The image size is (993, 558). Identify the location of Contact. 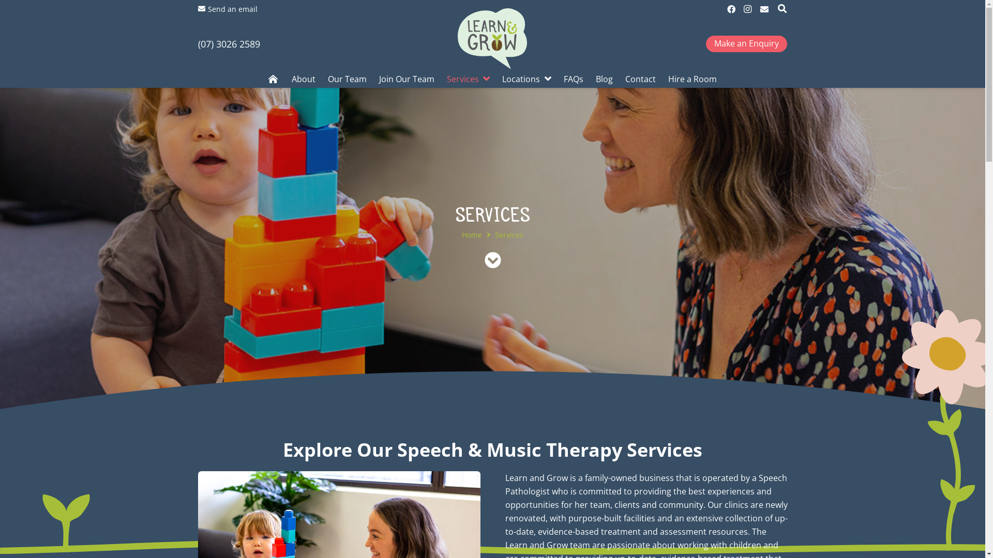
(640, 79).